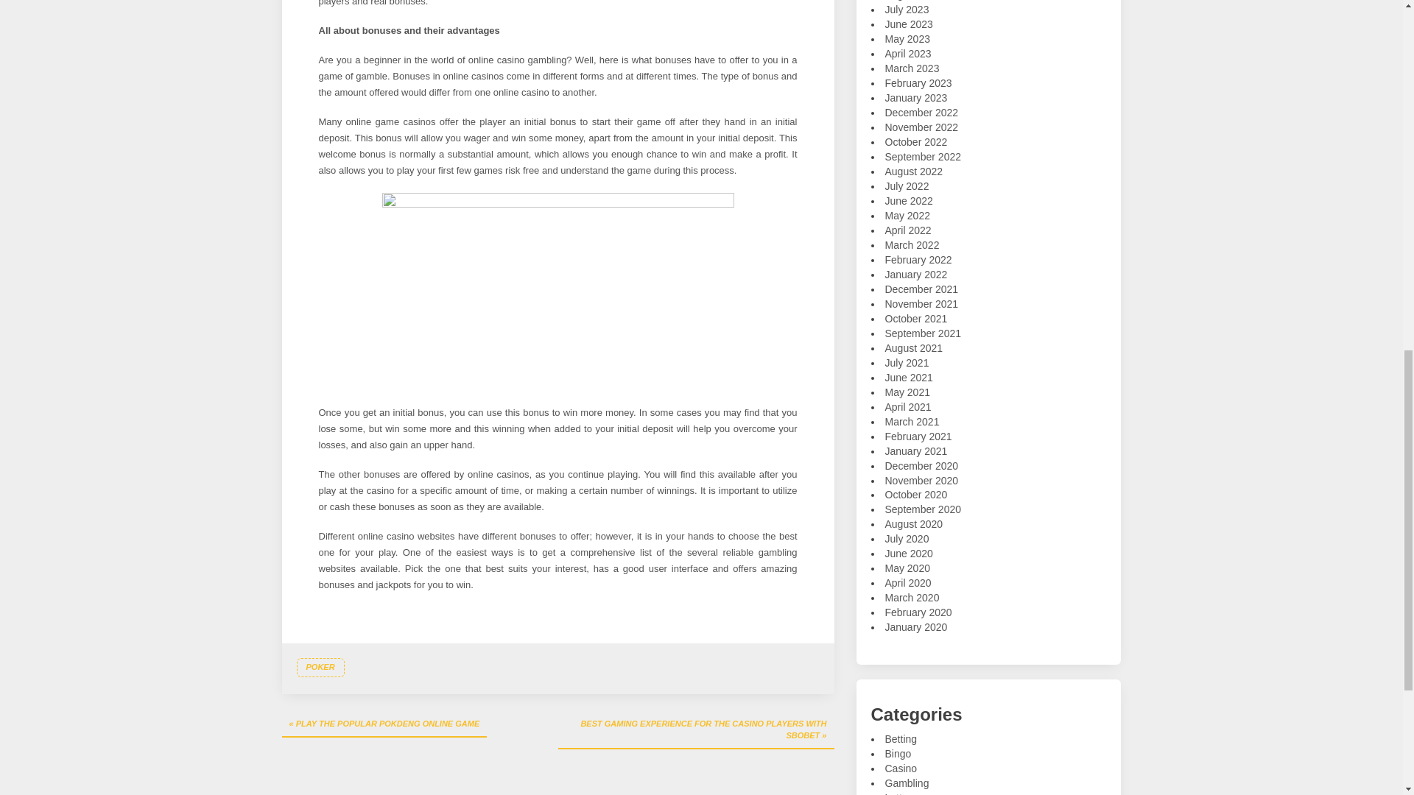  Describe the element at coordinates (909, 24) in the screenshot. I see `June 2023` at that location.